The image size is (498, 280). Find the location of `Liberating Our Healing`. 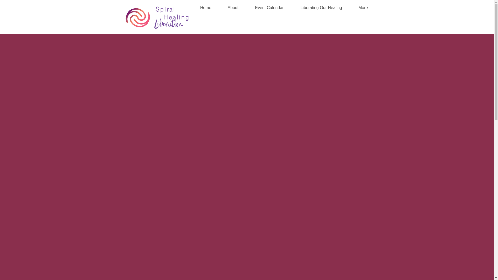

Liberating Our Healing is located at coordinates (321, 6).